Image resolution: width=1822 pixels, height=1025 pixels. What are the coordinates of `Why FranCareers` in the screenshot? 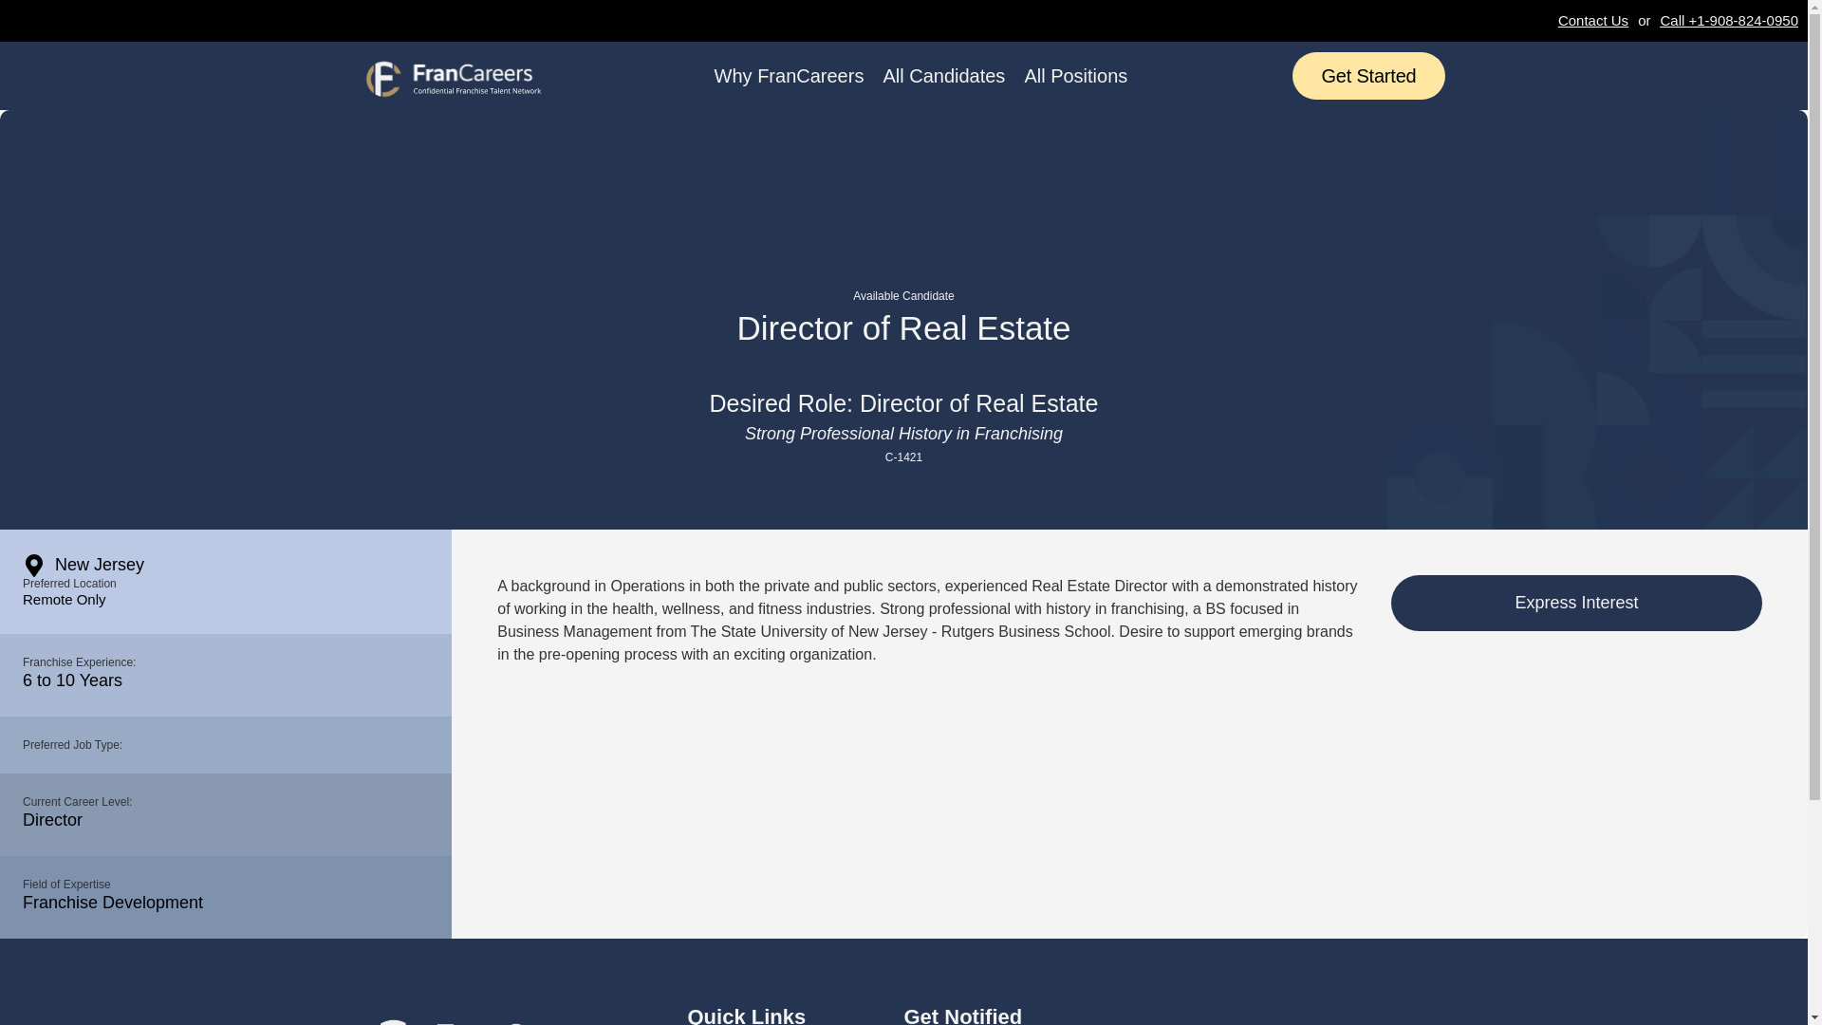 It's located at (790, 76).